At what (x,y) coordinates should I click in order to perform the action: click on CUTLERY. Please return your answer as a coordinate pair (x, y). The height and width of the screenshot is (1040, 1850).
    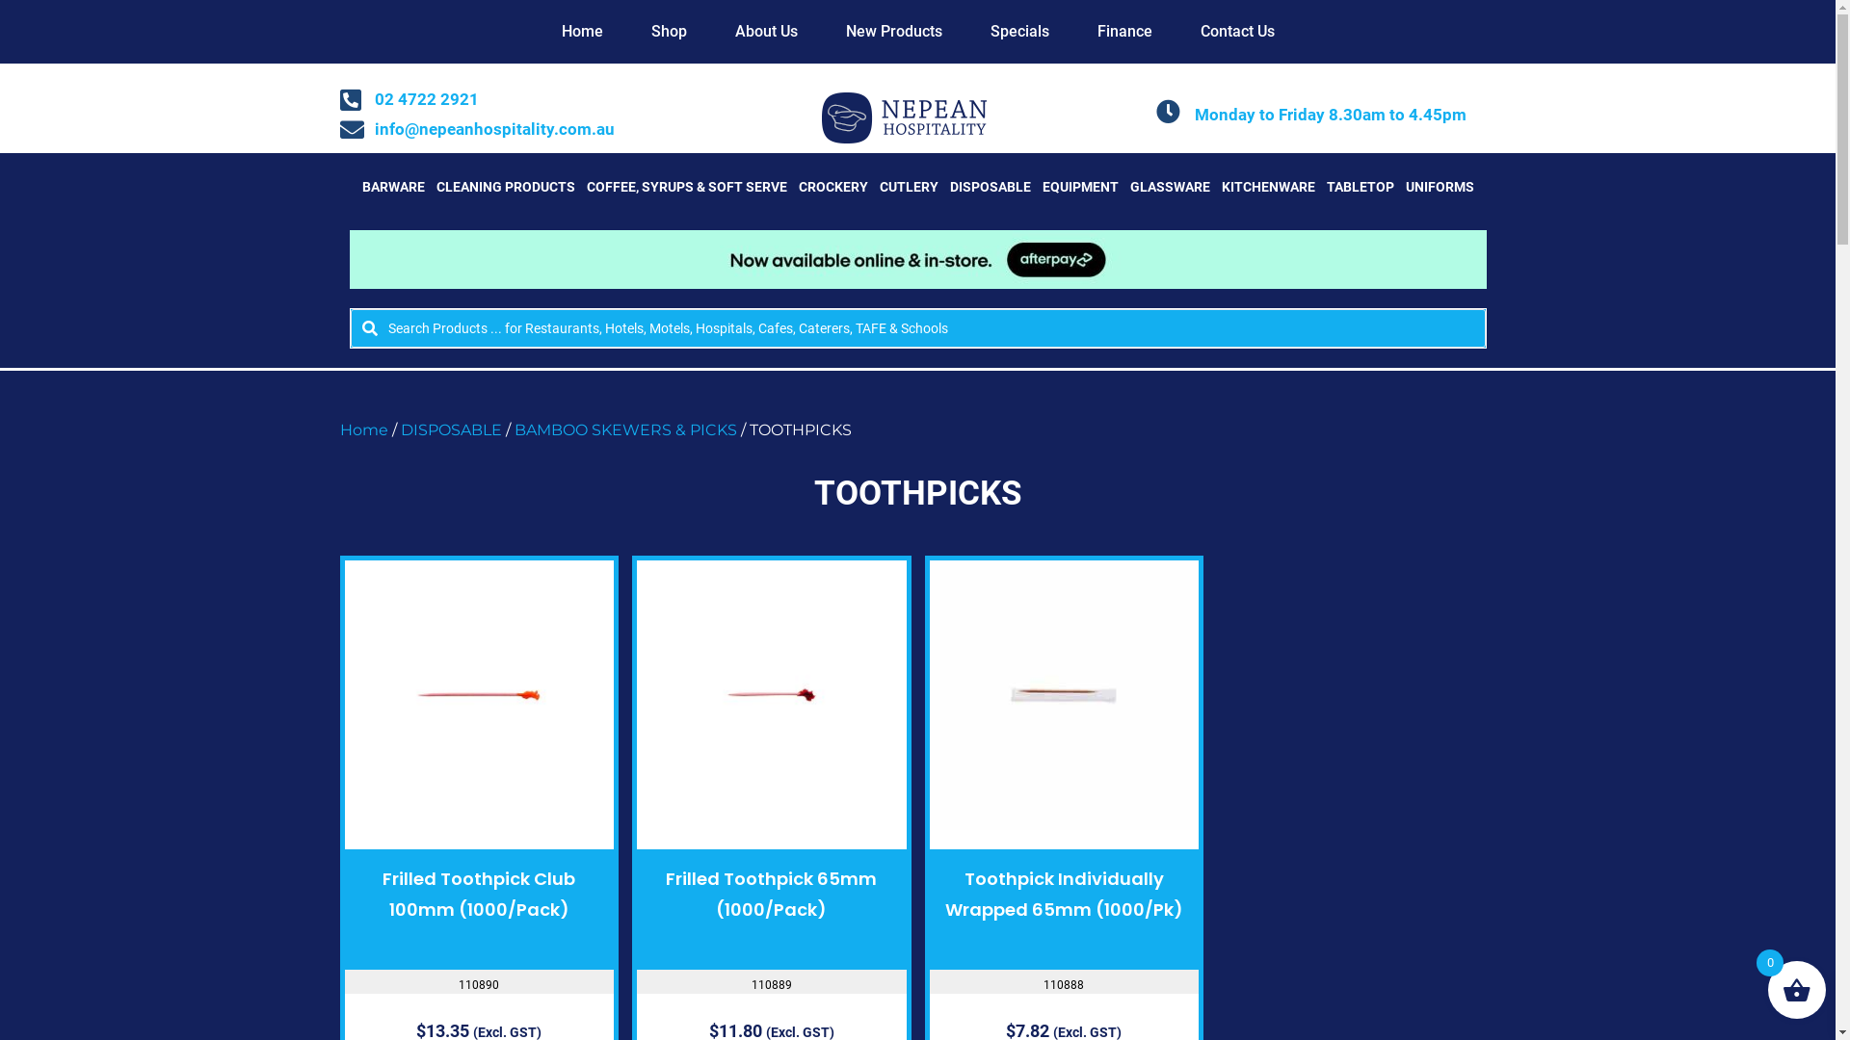
    Looking at the image, I should click on (908, 187).